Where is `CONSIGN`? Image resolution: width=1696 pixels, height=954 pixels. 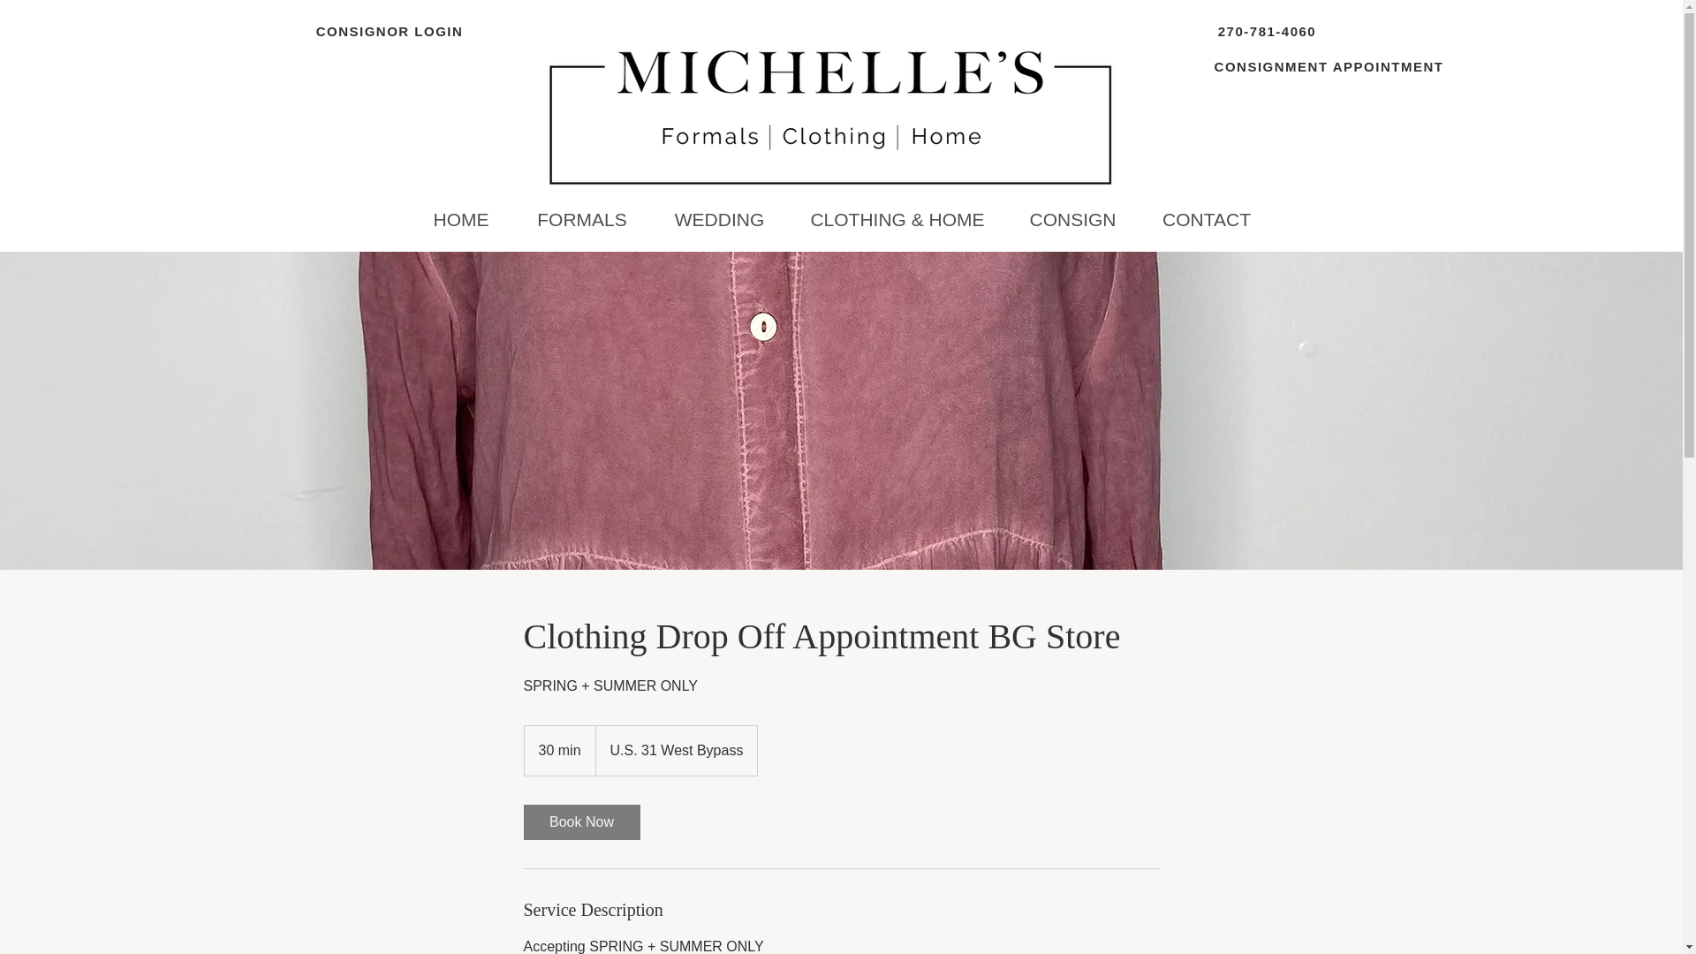 CONSIGN is located at coordinates (1073, 219).